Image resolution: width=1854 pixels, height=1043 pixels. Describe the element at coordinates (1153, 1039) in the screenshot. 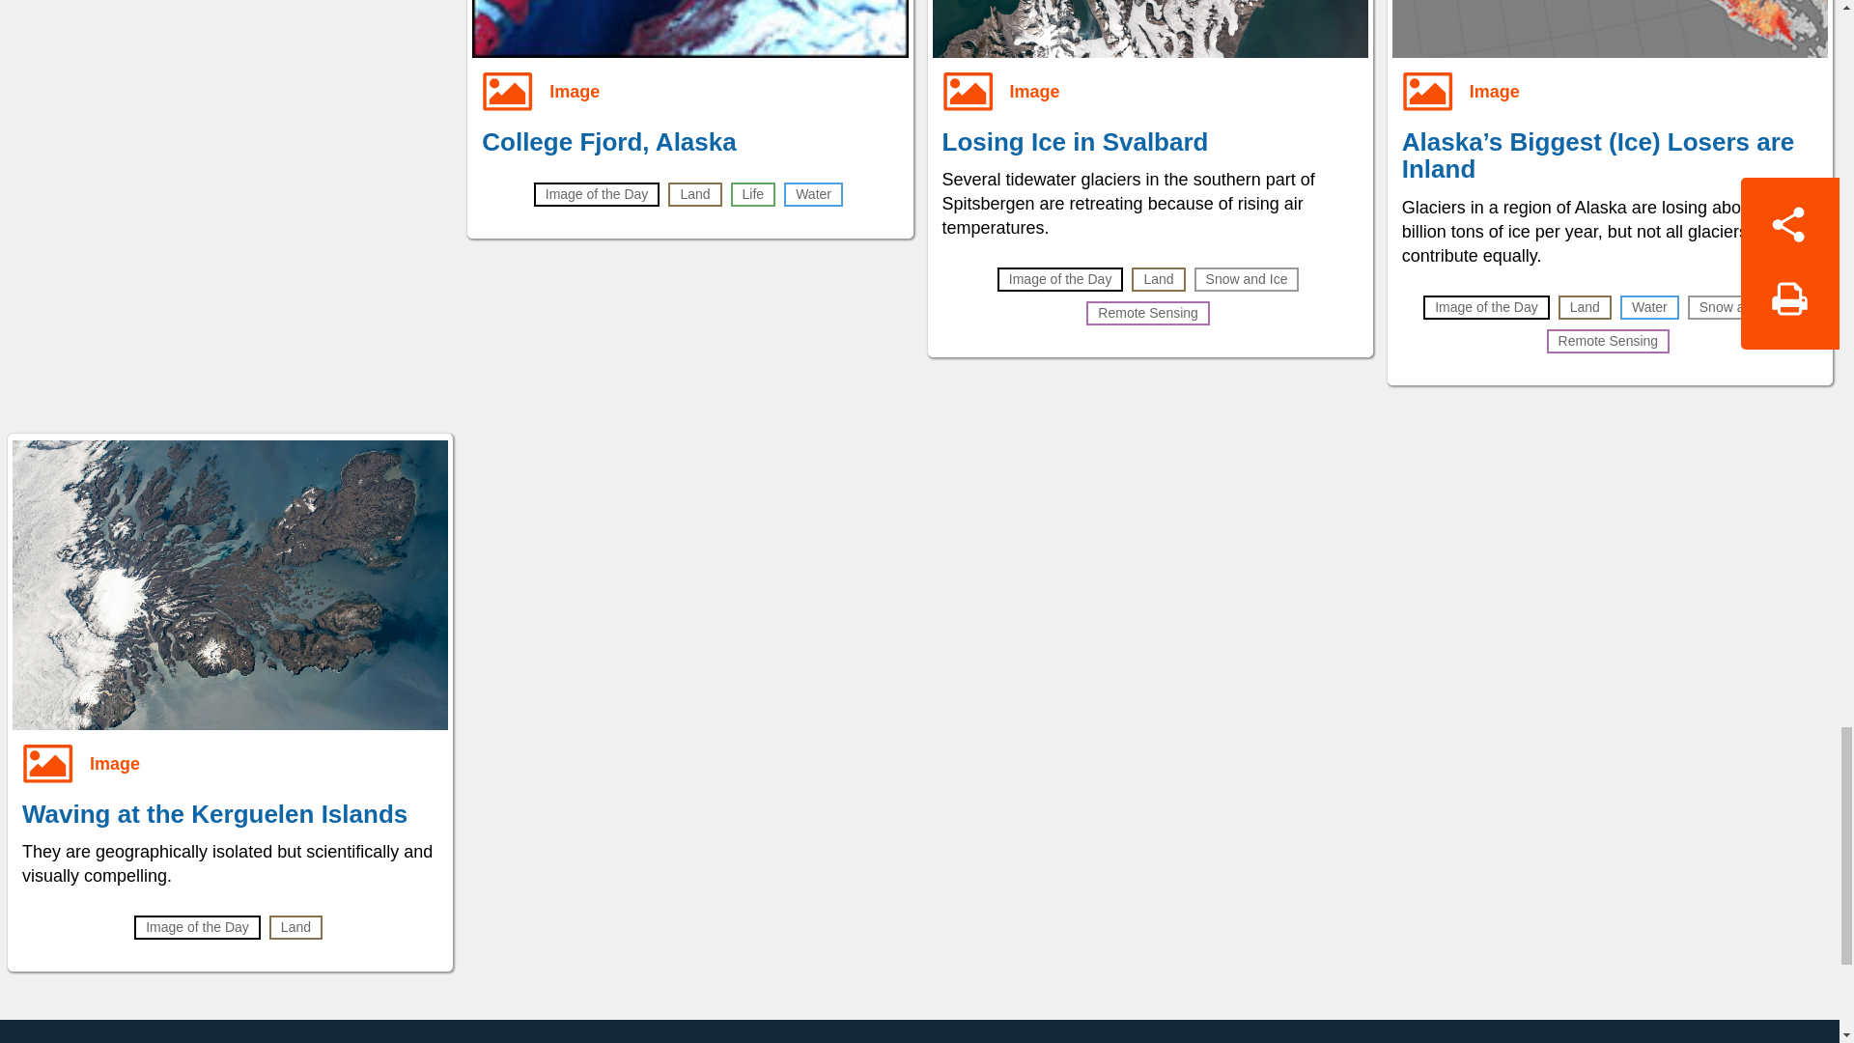

I see `Subscribe` at that location.